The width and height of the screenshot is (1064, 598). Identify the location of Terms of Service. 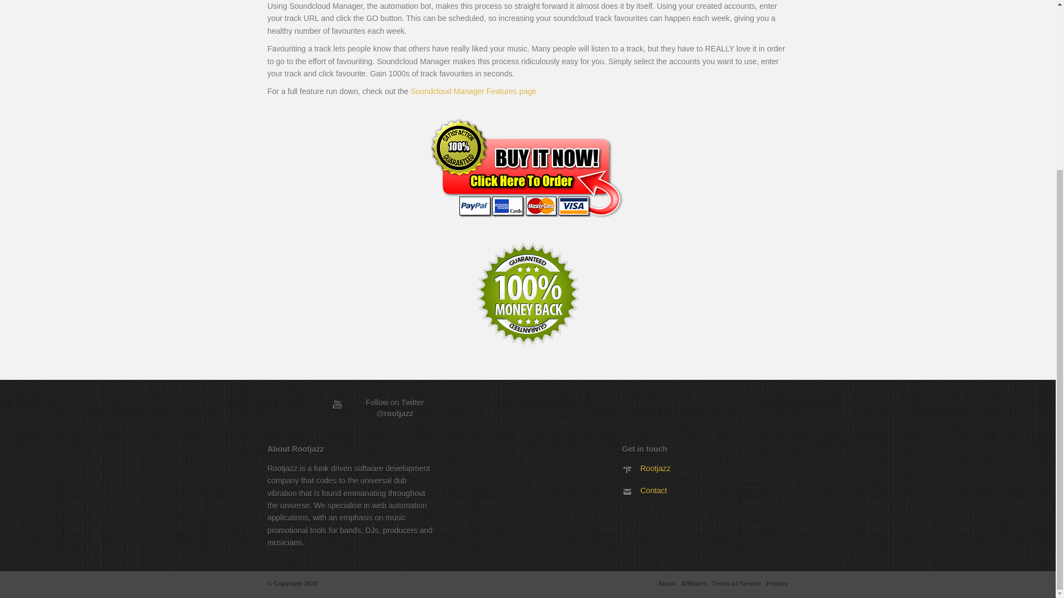
(737, 583).